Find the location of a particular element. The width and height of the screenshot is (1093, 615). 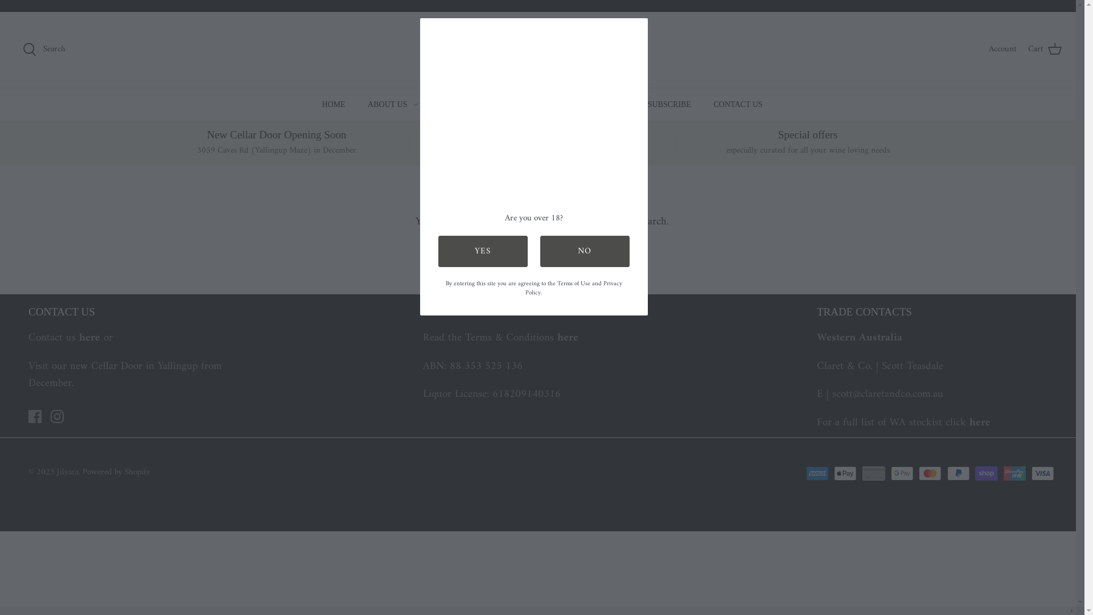

Account is located at coordinates (1003, 50).